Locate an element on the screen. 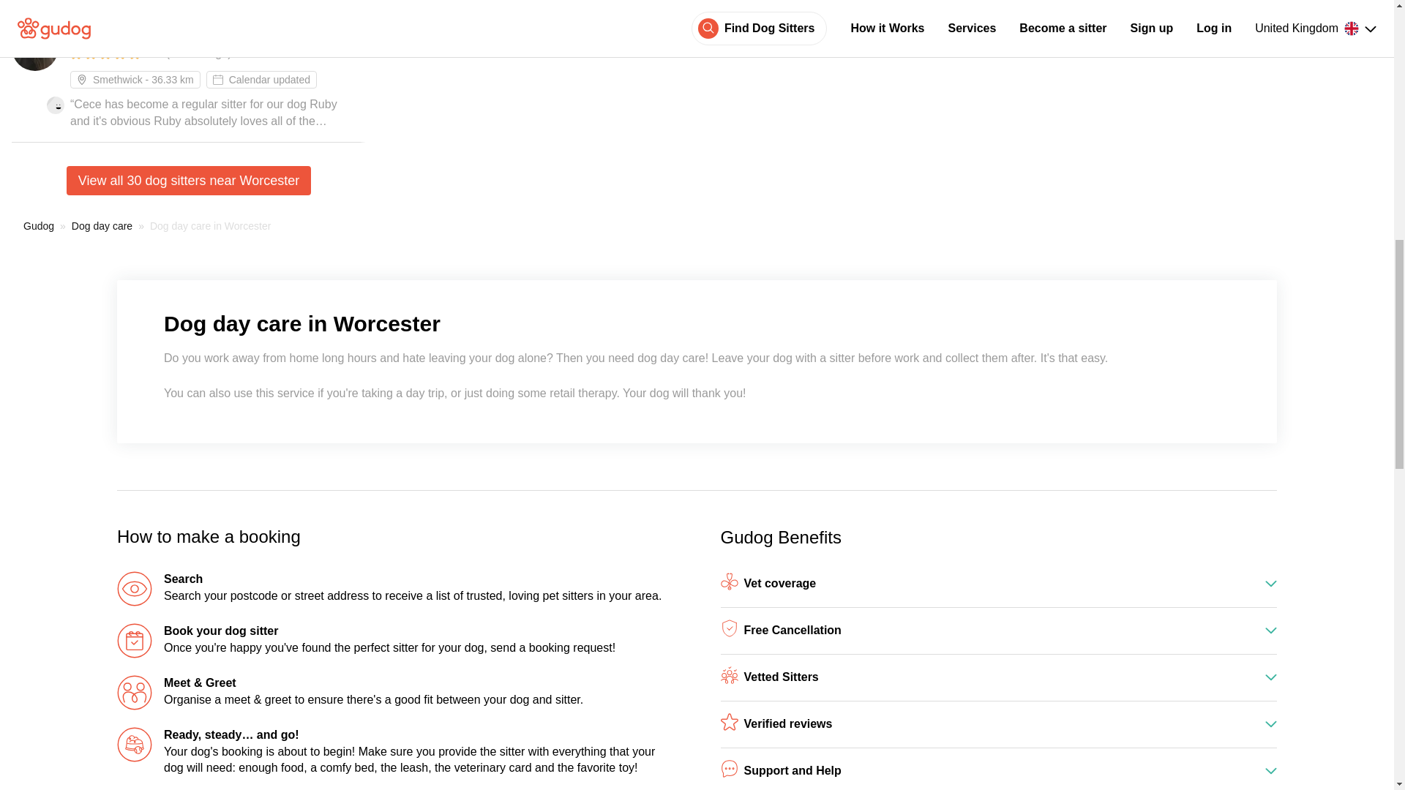 The height and width of the screenshot is (790, 1405). Dog day care is located at coordinates (101, 226).